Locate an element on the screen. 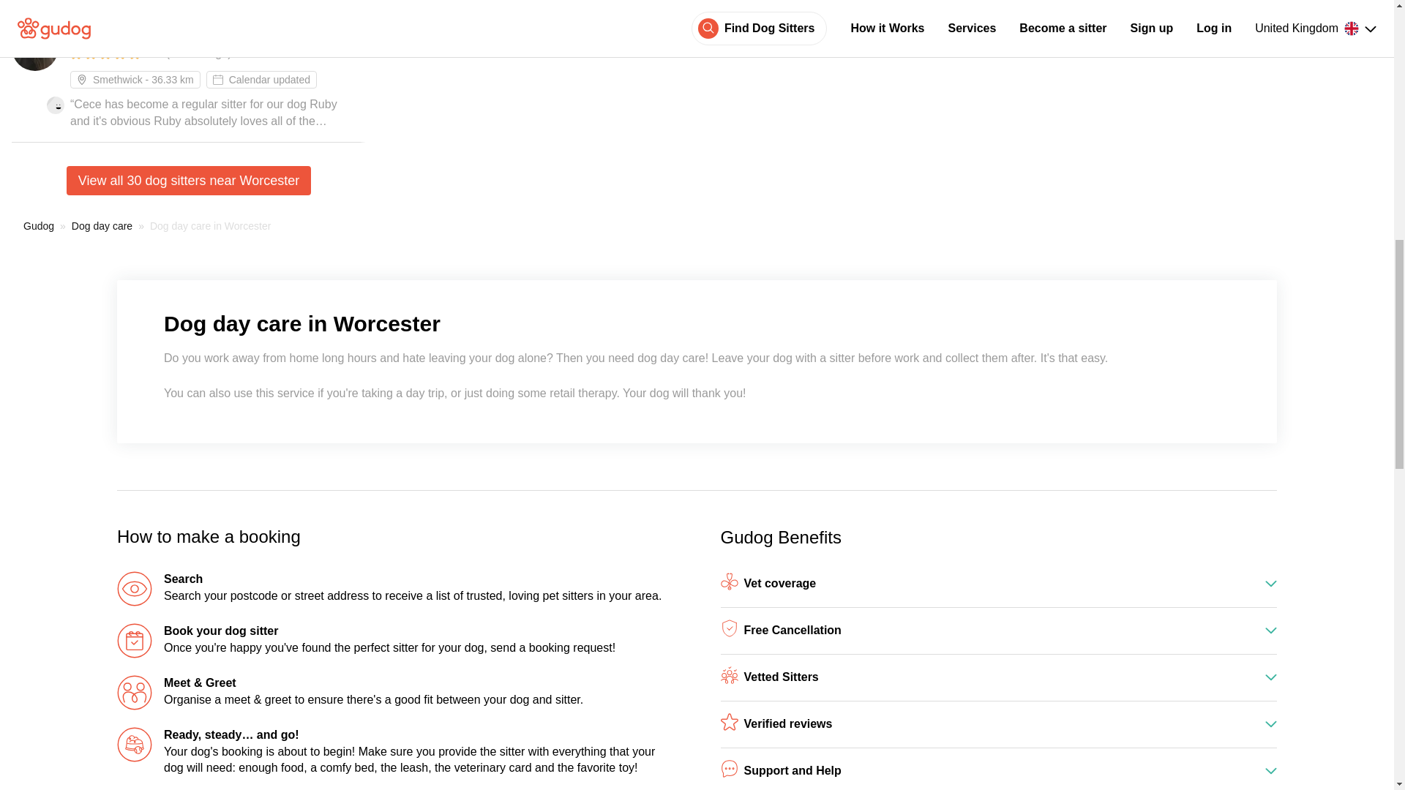 The height and width of the screenshot is (790, 1405). Dog day care is located at coordinates (101, 226).